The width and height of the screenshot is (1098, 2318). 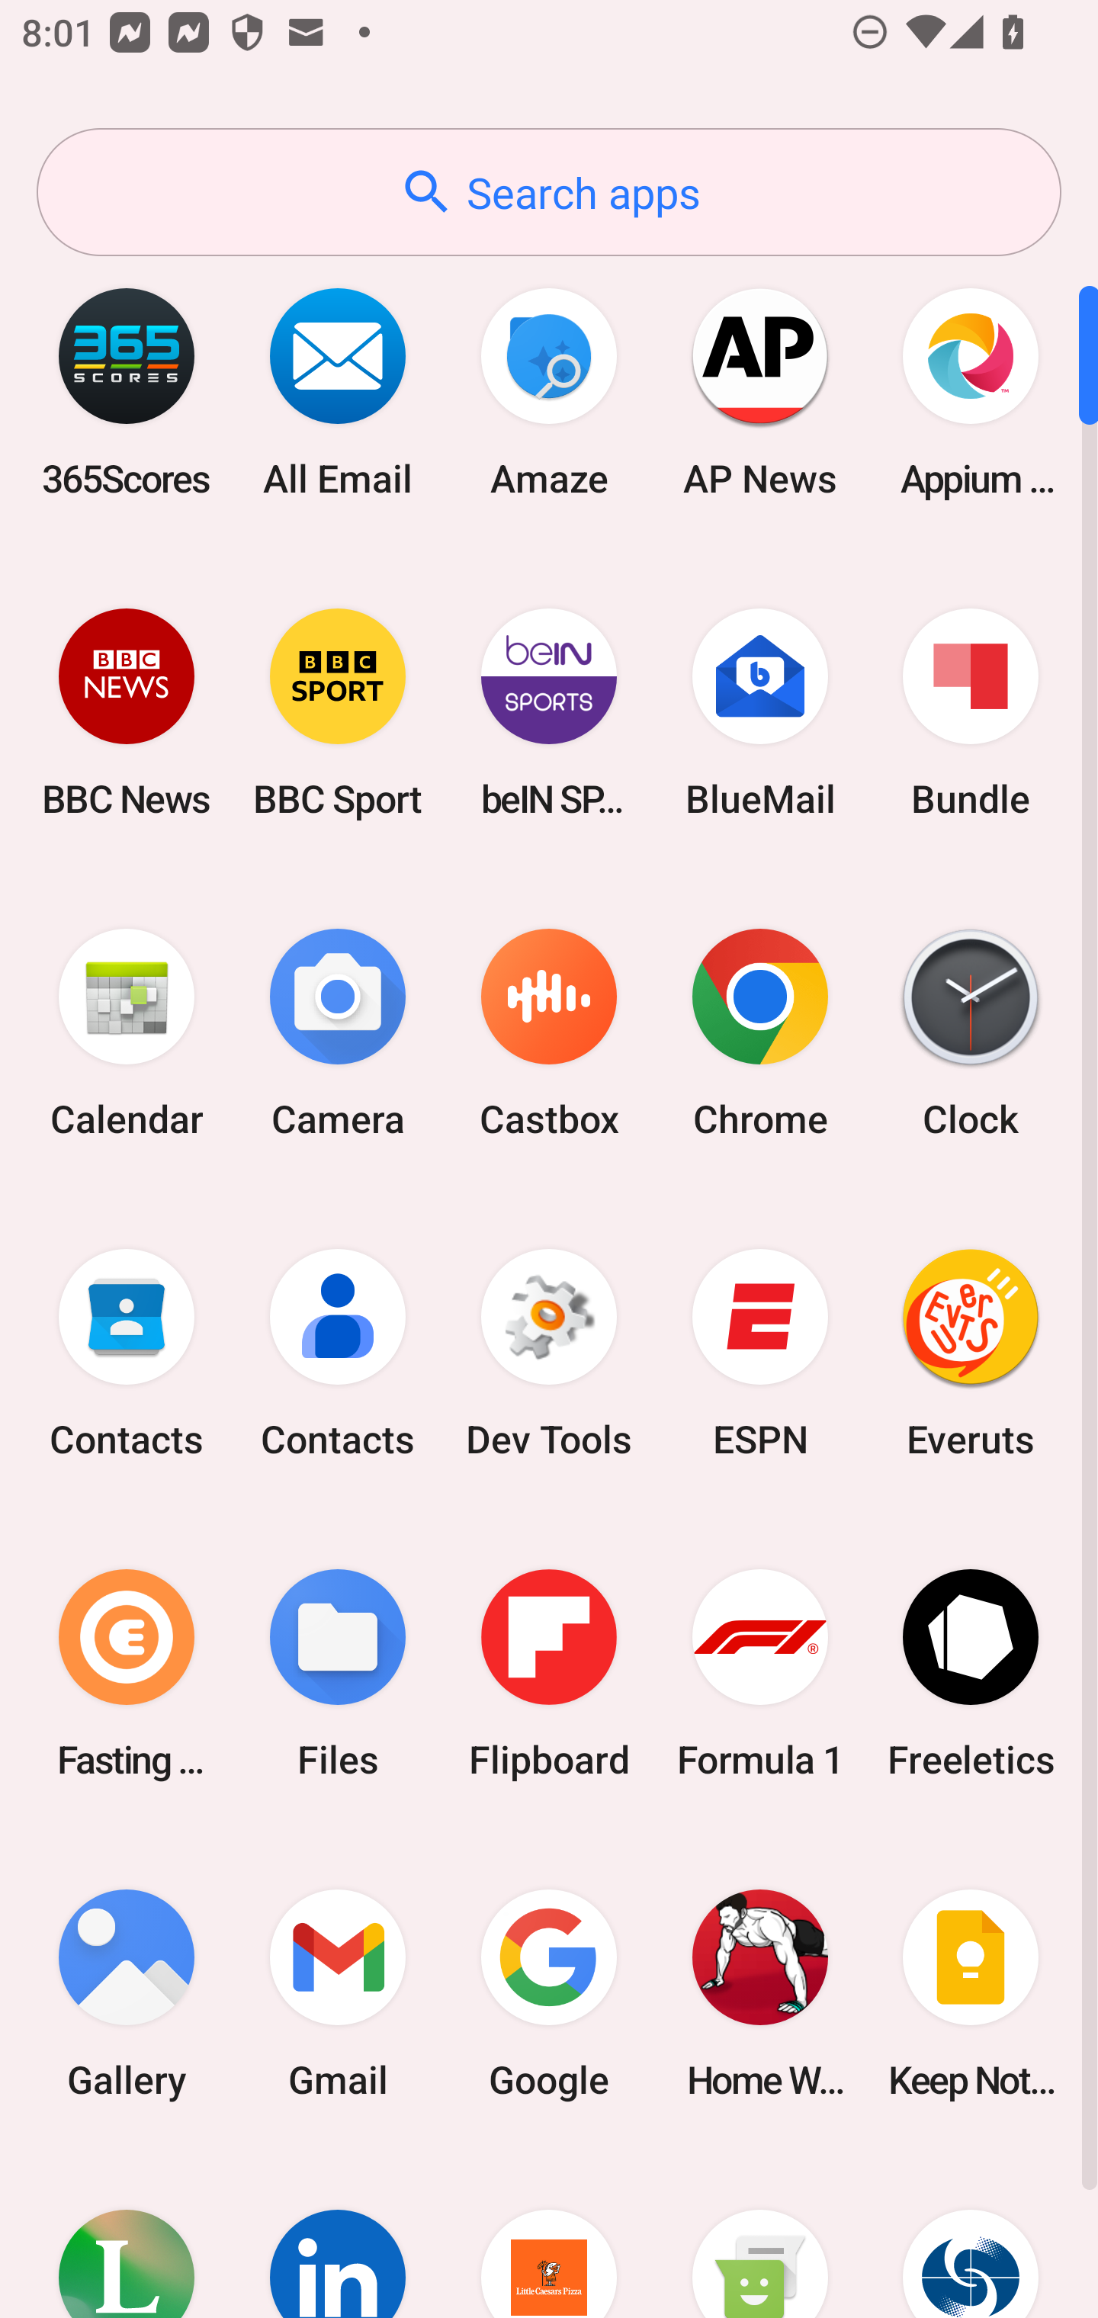 What do you see at coordinates (549, 1673) in the screenshot?
I see `Flipboard` at bounding box center [549, 1673].